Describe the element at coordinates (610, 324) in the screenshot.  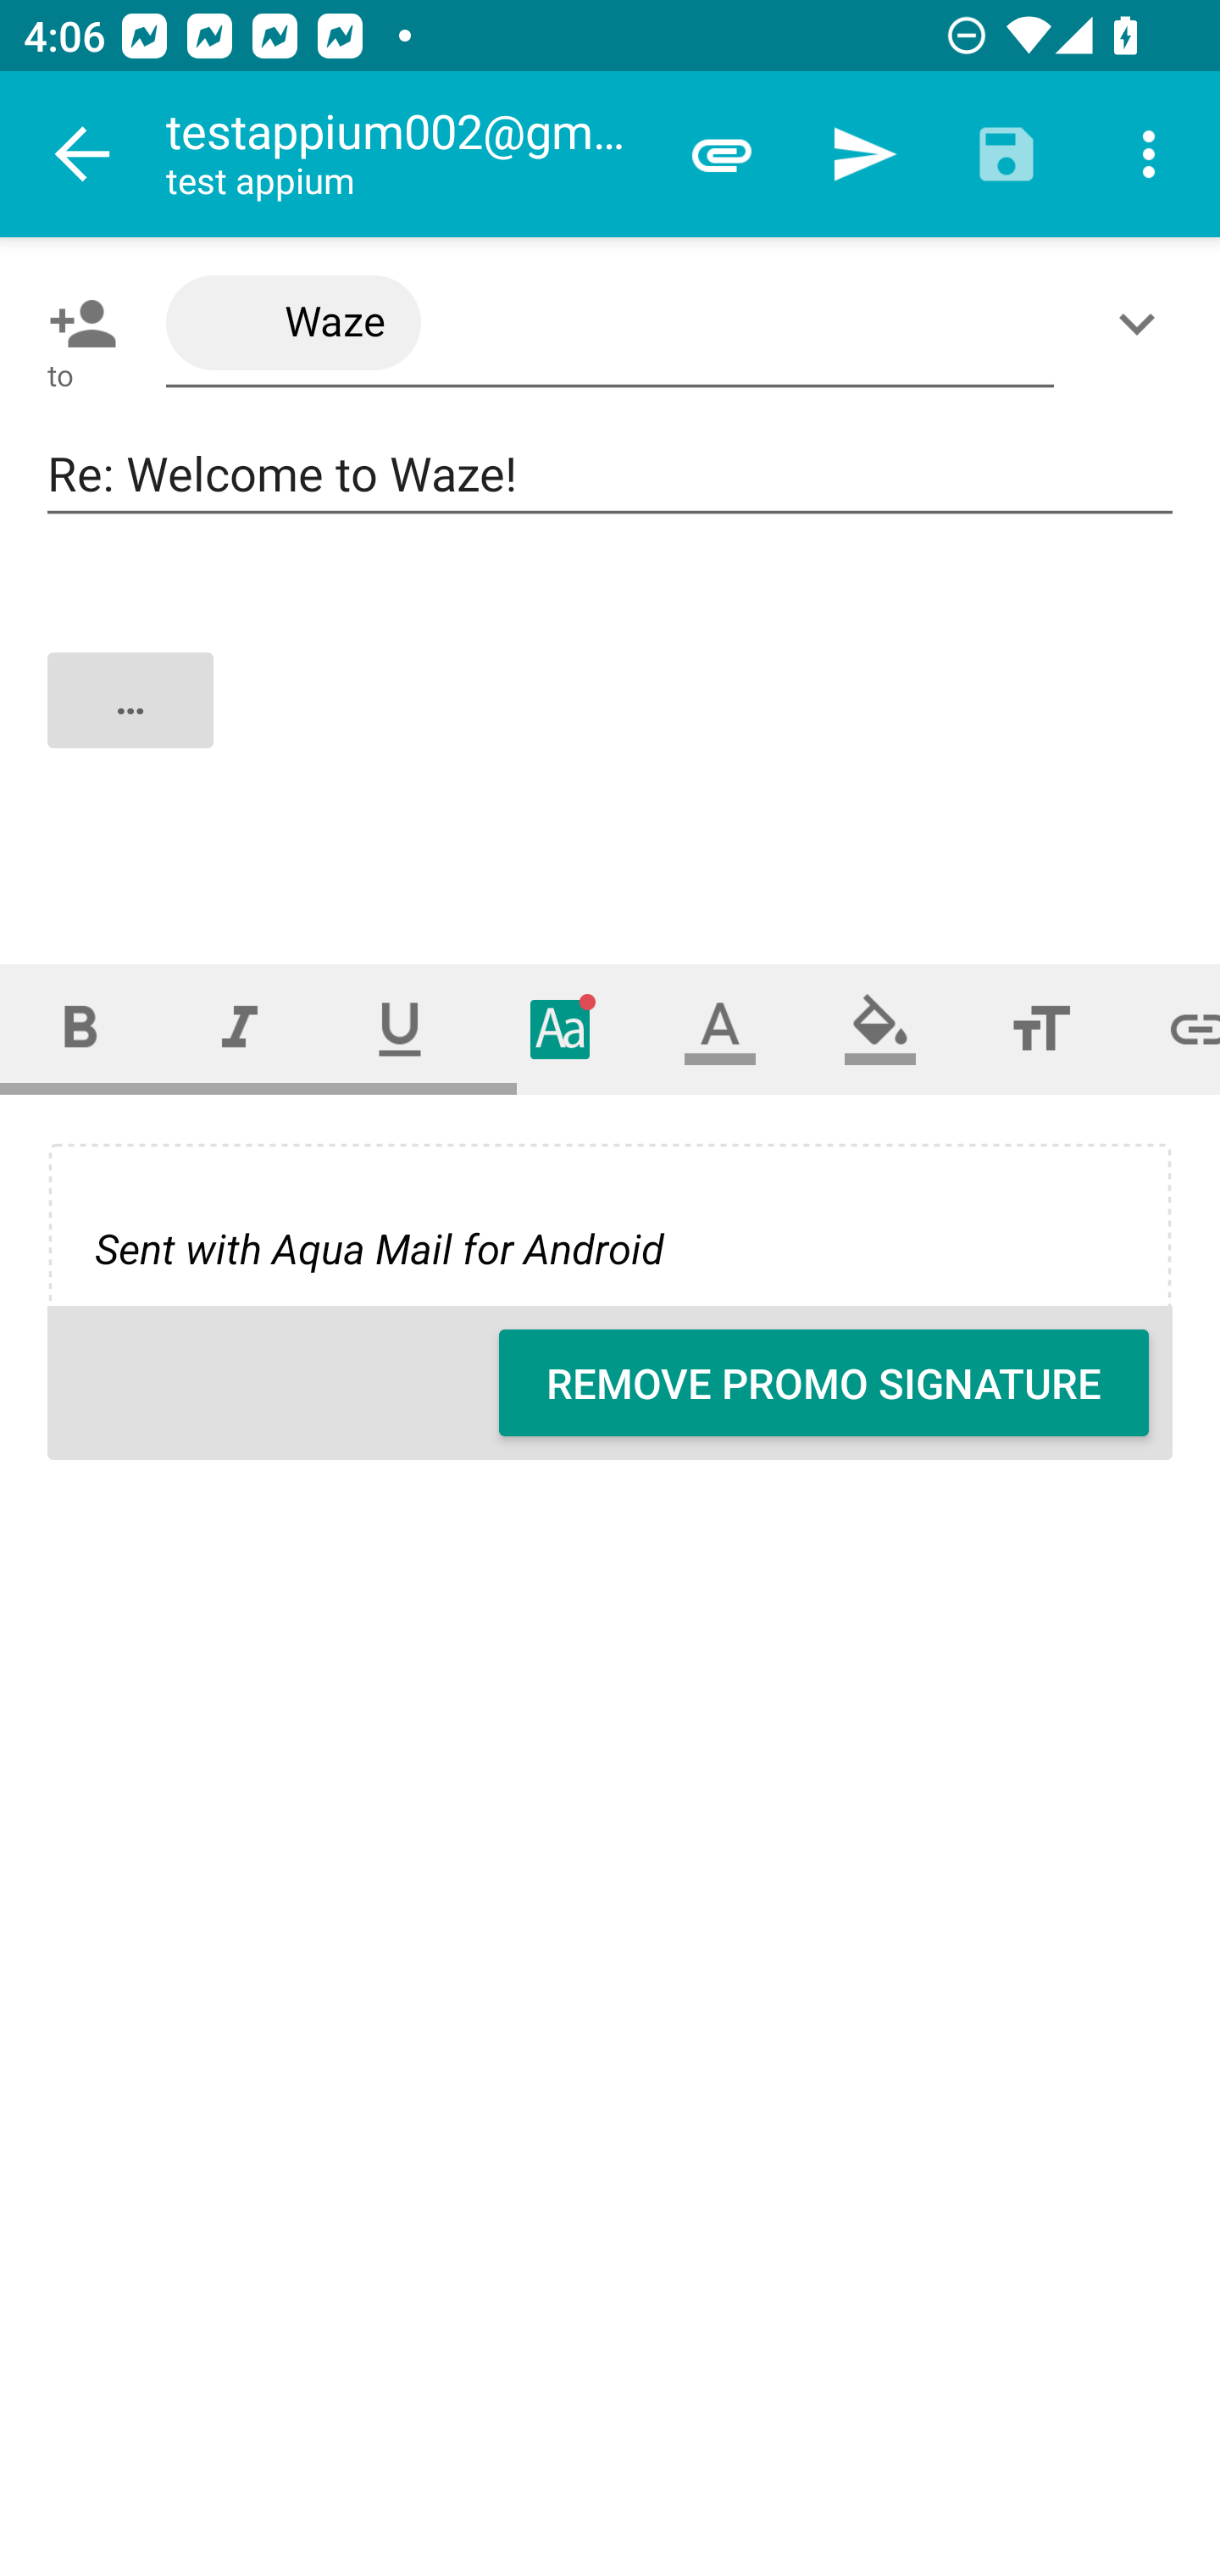
I see `Waze <noreply@waze.com>, ` at that location.